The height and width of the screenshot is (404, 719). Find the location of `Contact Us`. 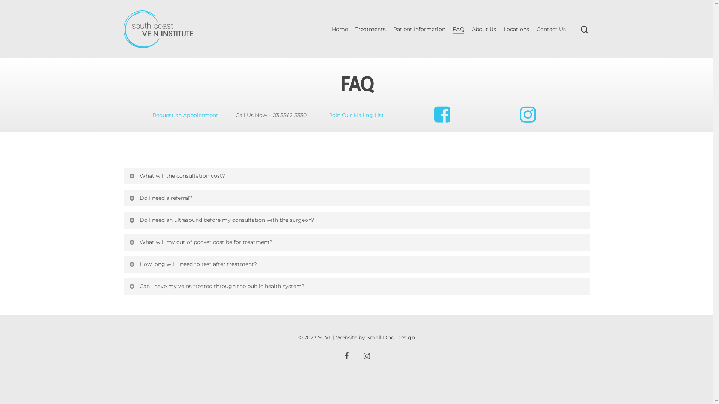

Contact Us is located at coordinates (551, 29).